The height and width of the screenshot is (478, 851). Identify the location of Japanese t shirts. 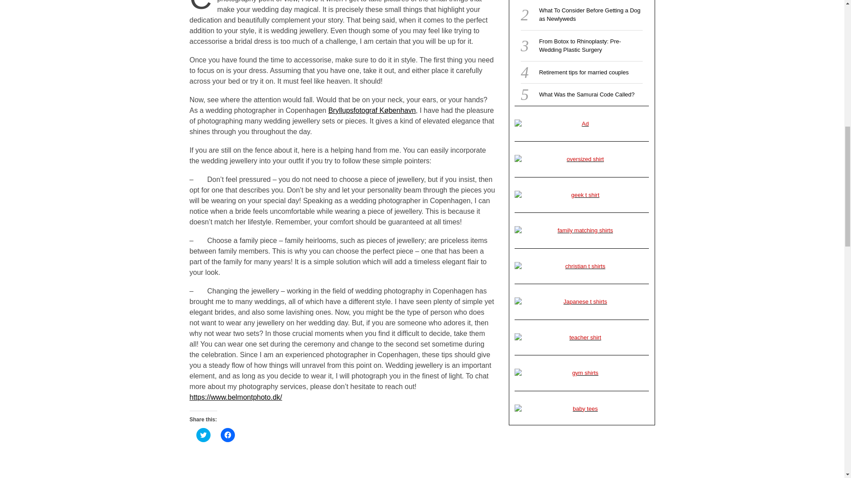
(582, 302).